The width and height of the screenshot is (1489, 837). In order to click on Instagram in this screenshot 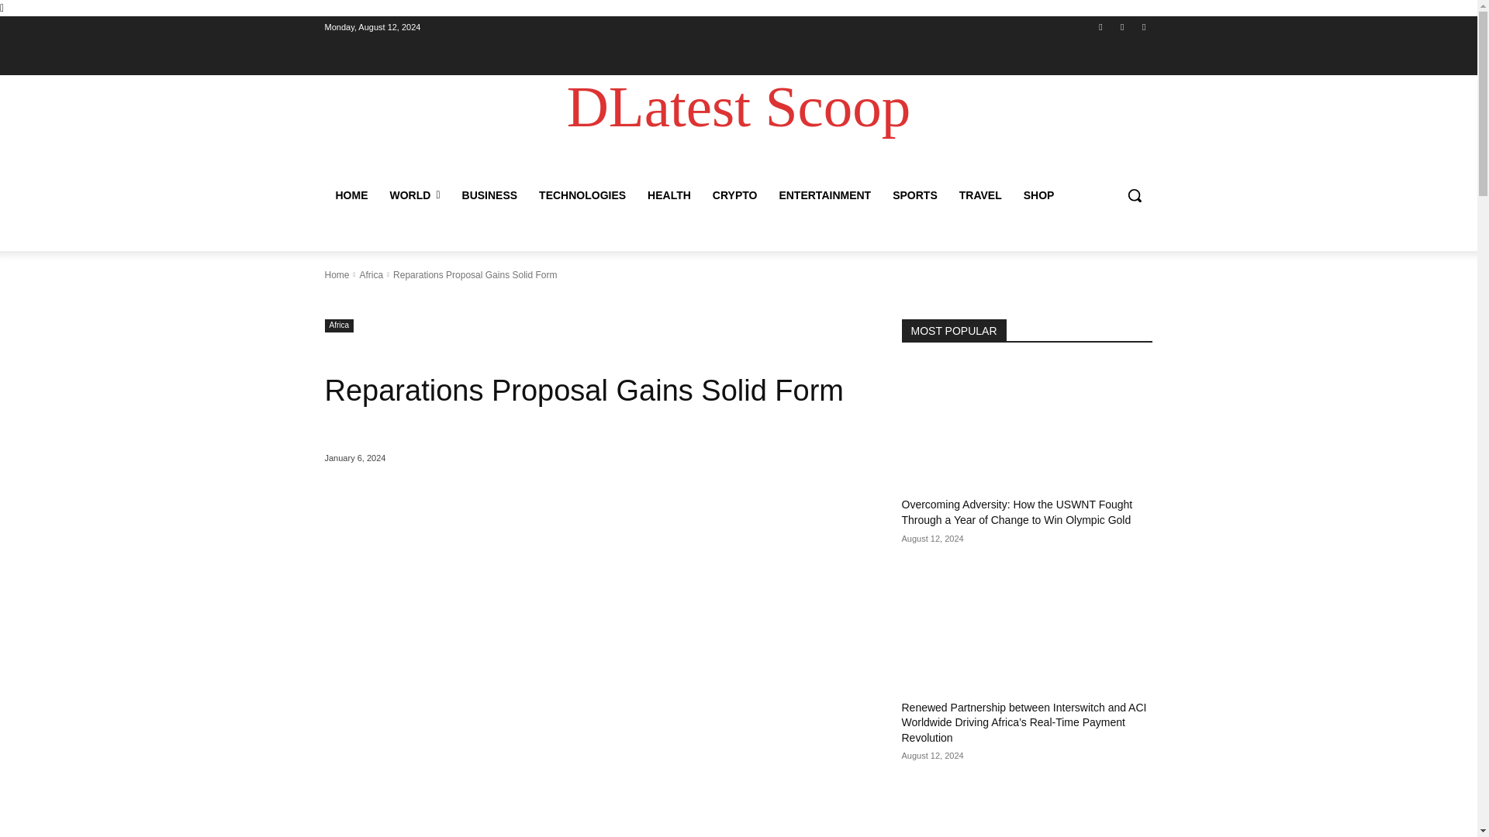, I will do `click(1123, 27)`.